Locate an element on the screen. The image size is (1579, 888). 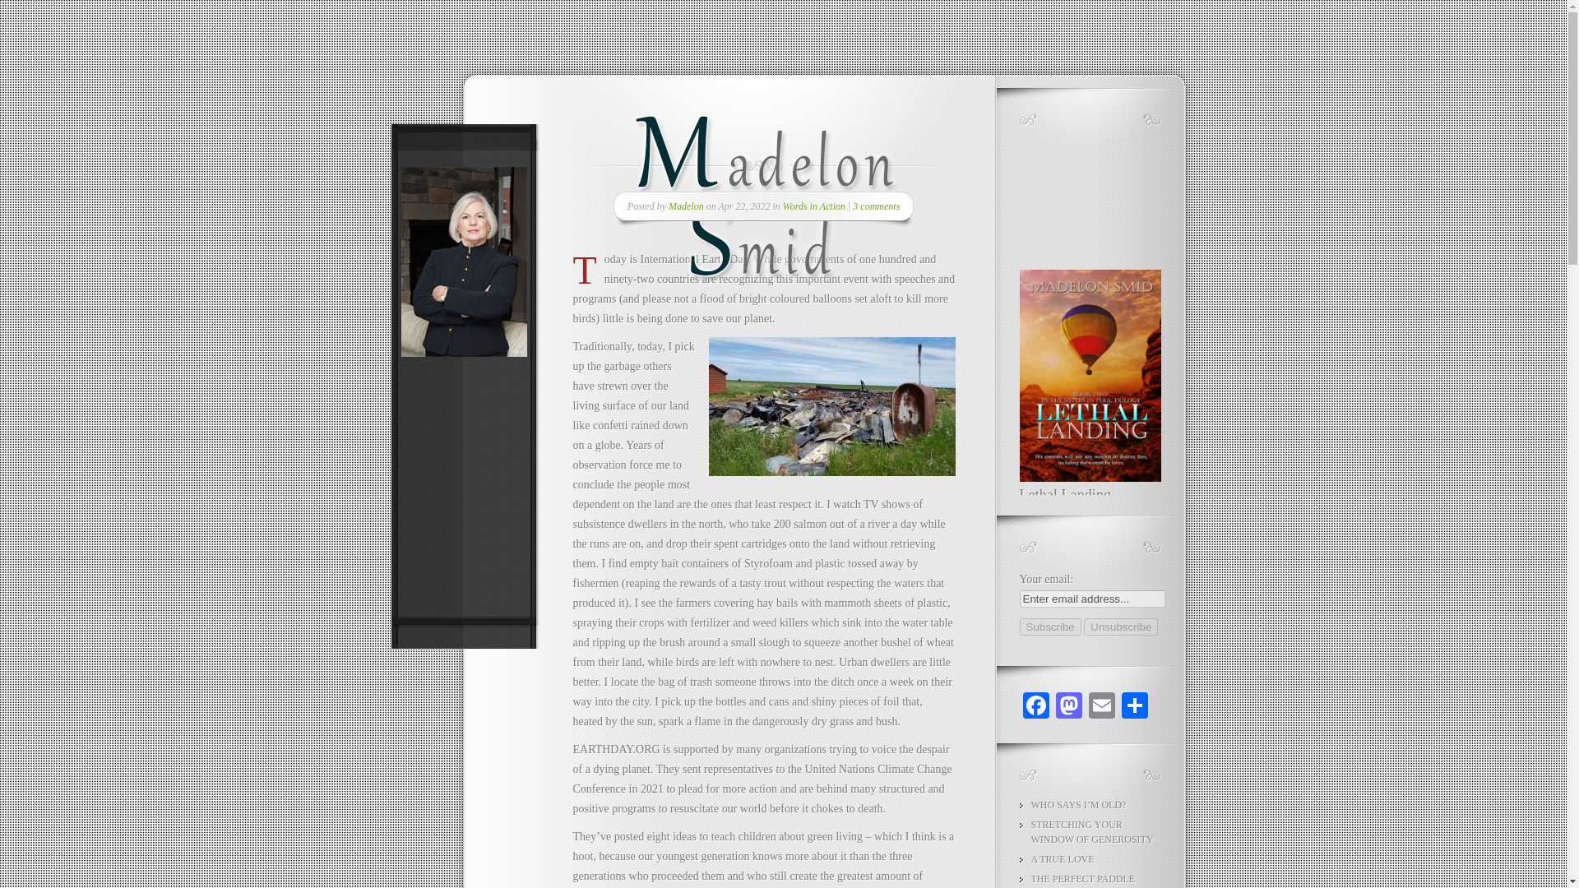
Enter email address... is located at coordinates (1092, 599).